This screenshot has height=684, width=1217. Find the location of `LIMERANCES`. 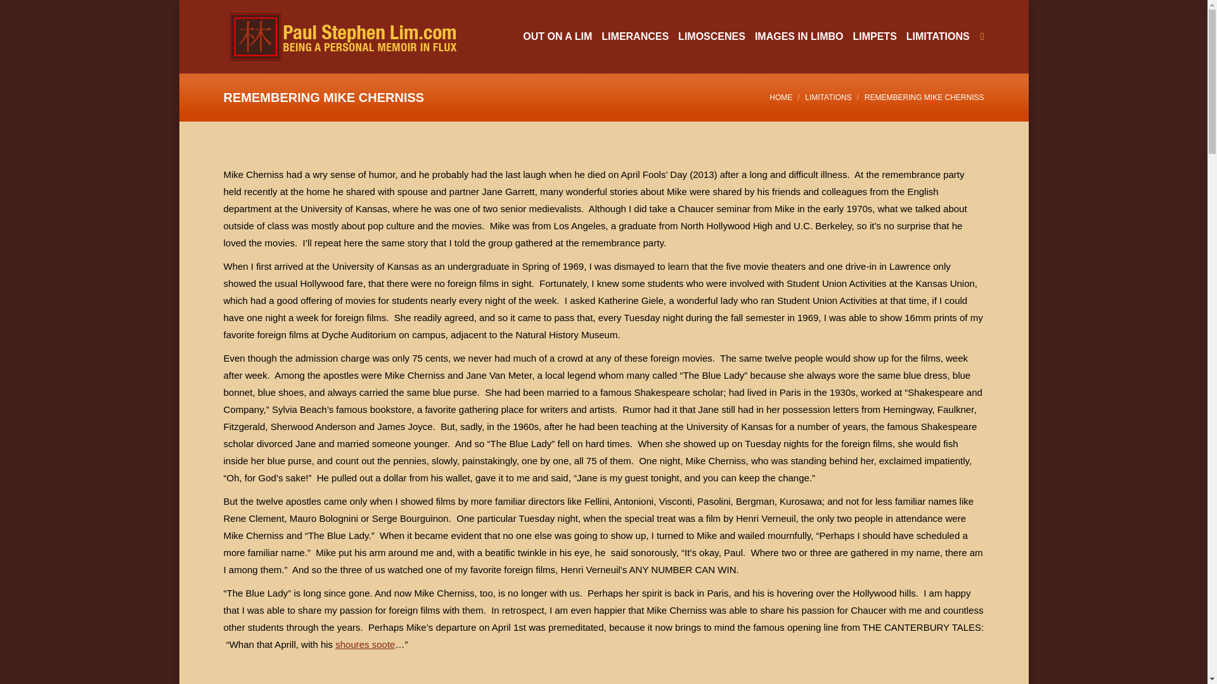

LIMERANCES is located at coordinates (634, 37).